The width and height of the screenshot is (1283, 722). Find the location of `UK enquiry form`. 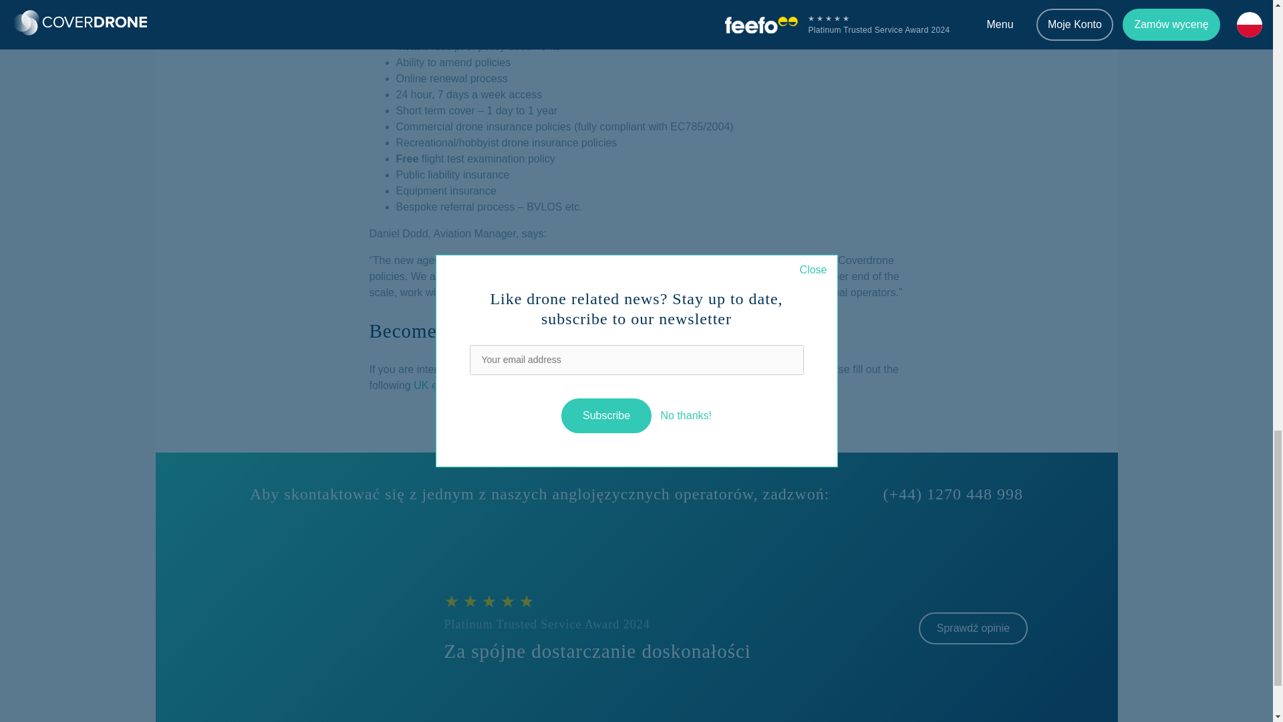

UK enquiry form is located at coordinates (452, 386).